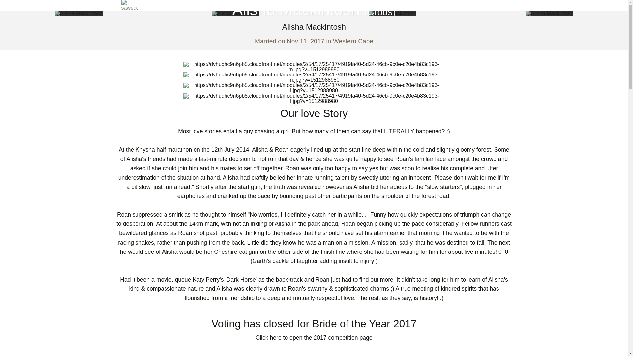  What do you see at coordinates (130, 5) in the screenshot?
I see `saweddings.co.za` at bounding box center [130, 5].